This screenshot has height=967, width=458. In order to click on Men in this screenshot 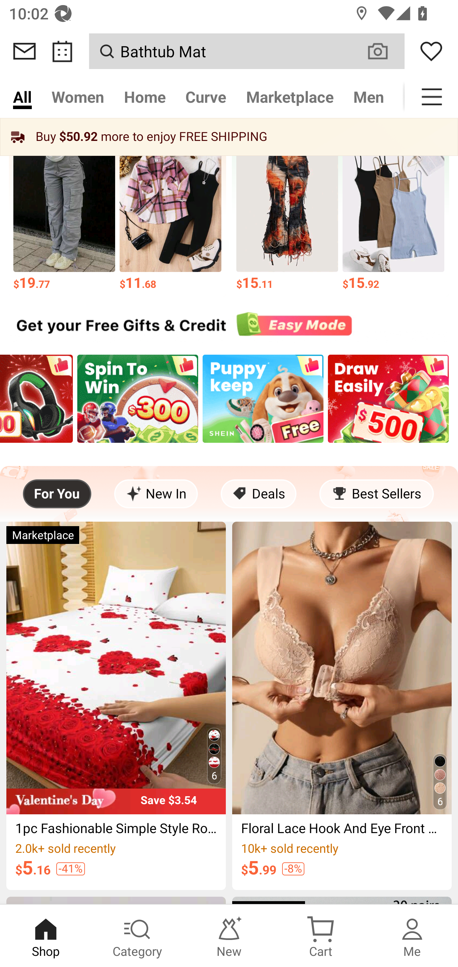, I will do `click(369, 97)`.